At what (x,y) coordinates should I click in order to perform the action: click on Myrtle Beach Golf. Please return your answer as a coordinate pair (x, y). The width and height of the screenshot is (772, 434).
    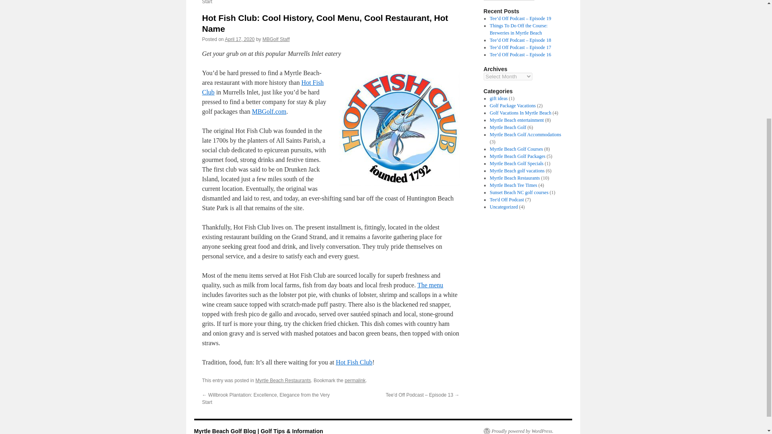
    Looking at the image, I should click on (508, 127).